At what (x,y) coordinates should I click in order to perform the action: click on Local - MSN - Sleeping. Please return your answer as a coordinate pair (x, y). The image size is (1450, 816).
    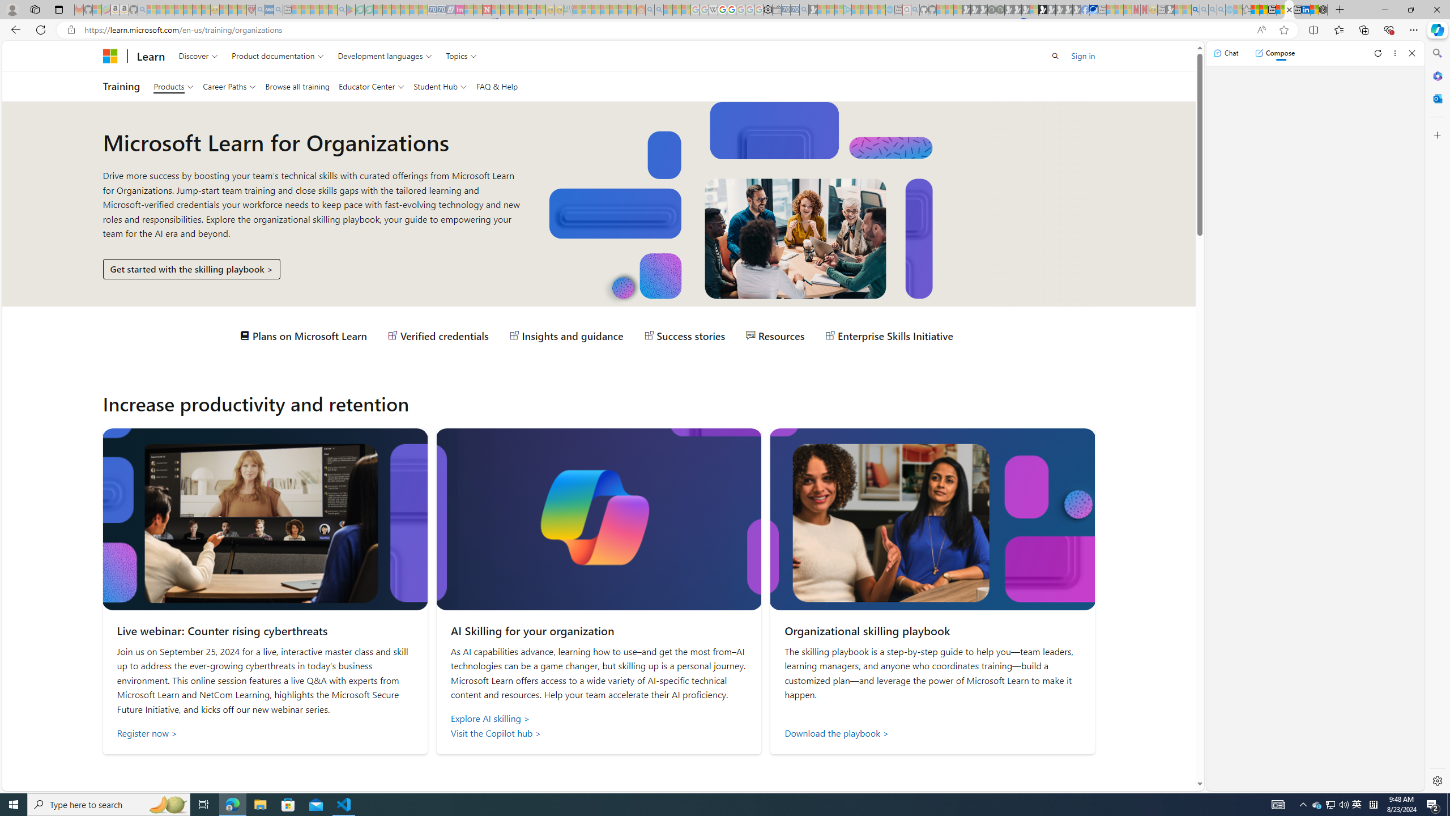
    Looking at the image, I should click on (242, 10).